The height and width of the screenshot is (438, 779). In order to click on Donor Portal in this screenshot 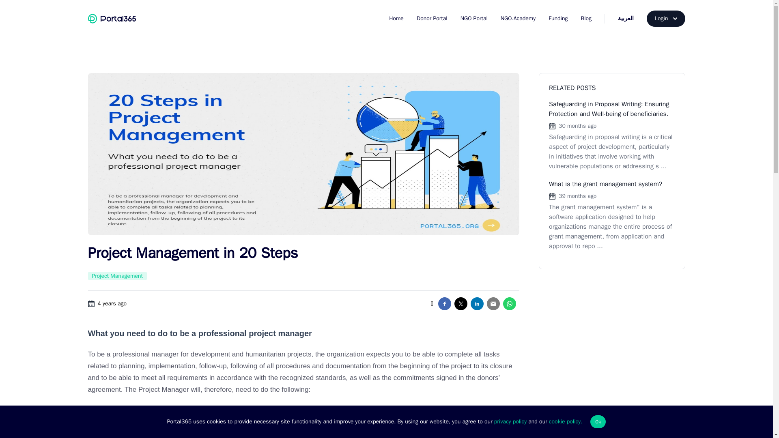, I will do `click(432, 19)`.